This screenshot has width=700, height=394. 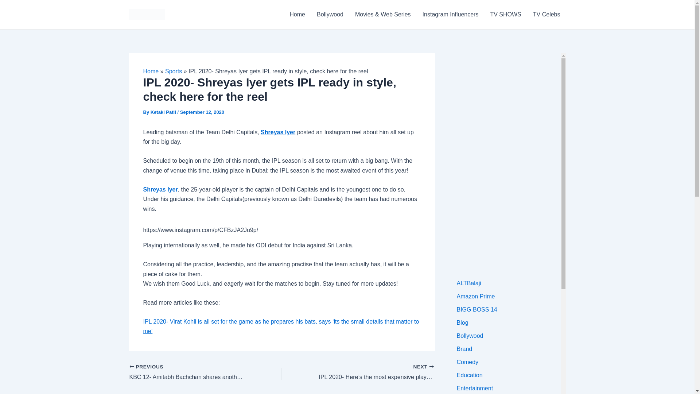 What do you see at coordinates (297, 15) in the screenshot?
I see `Home` at bounding box center [297, 15].